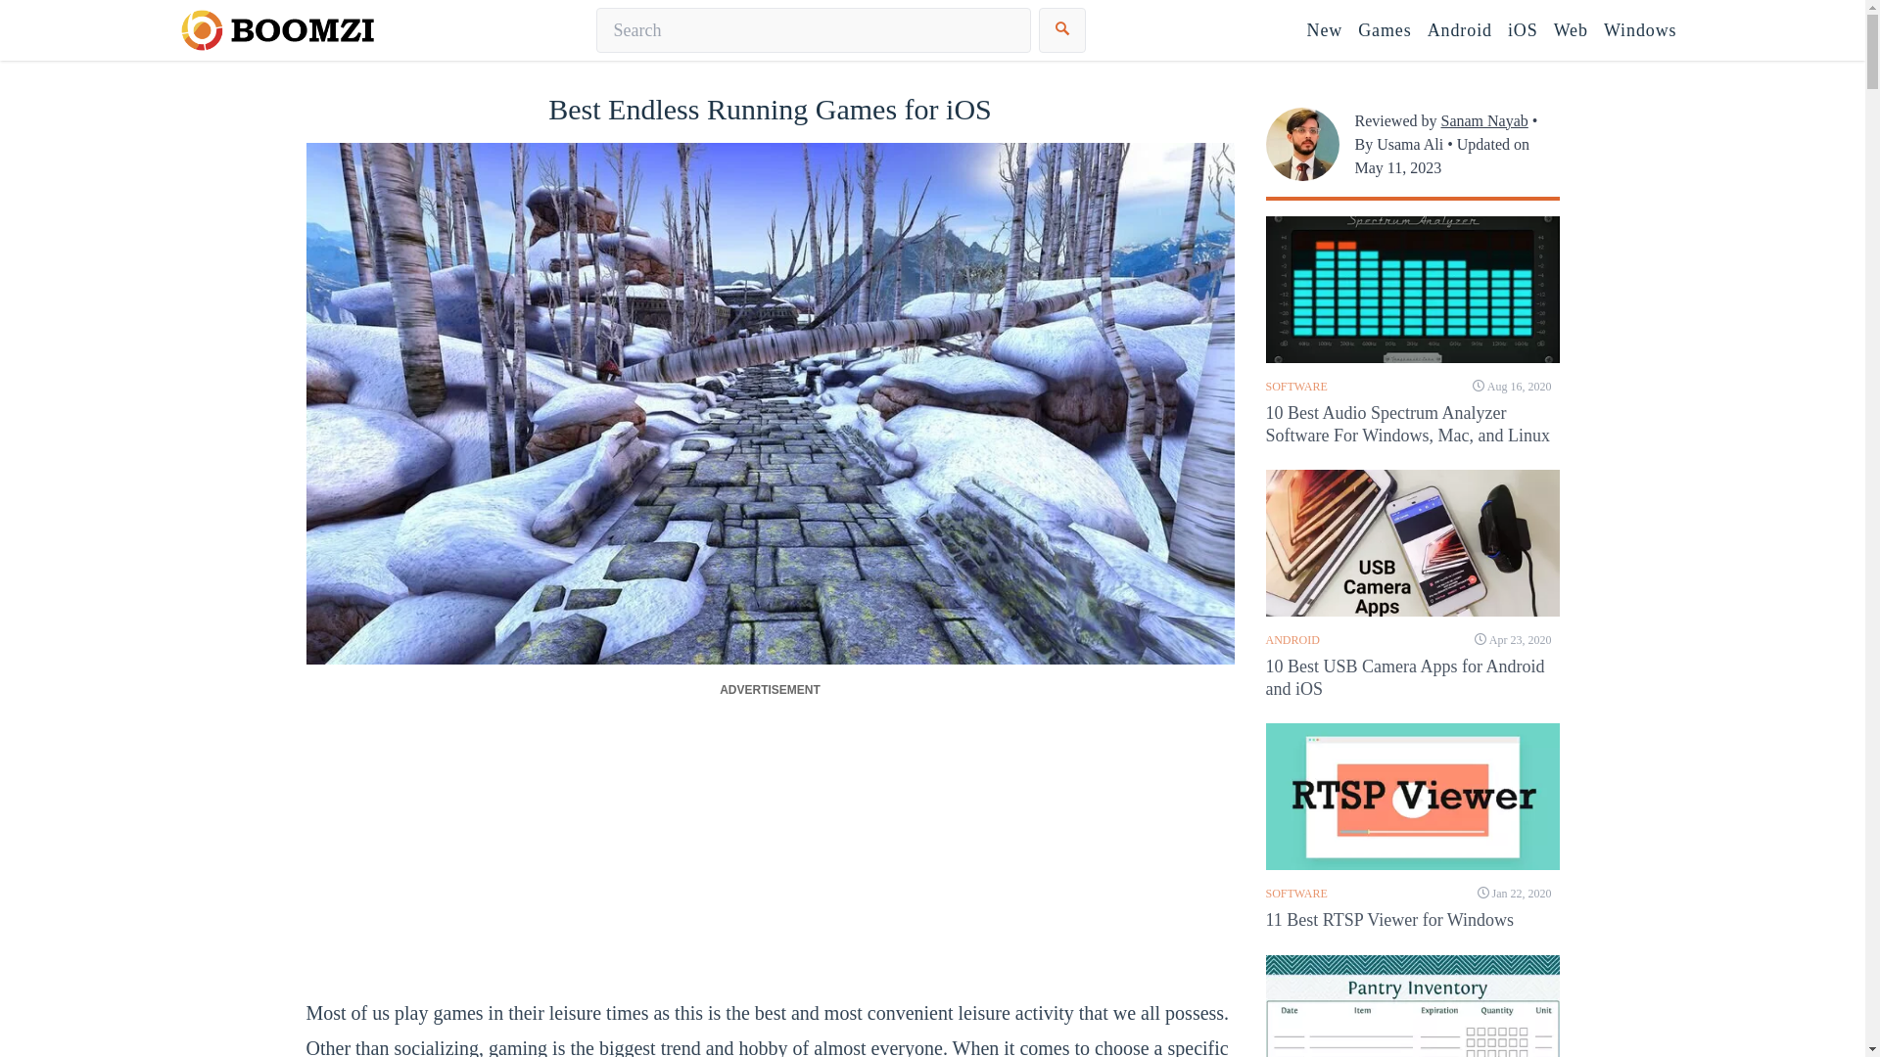 This screenshot has width=1880, height=1057. I want to click on iOS, so click(1523, 30).